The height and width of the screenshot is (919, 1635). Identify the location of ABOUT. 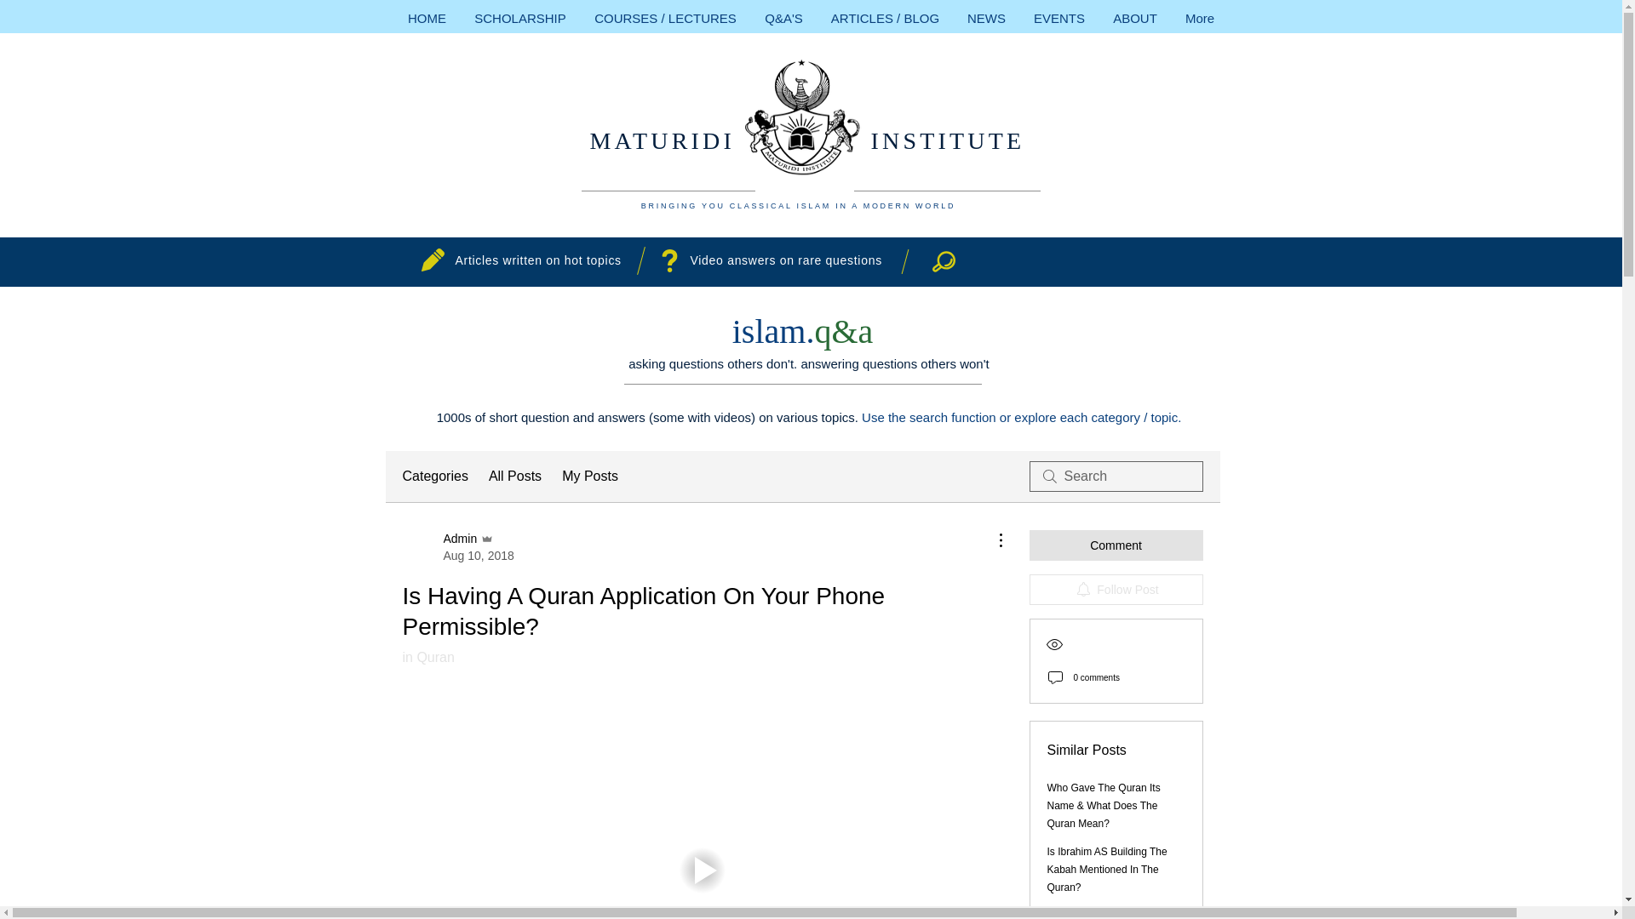
(1134, 18).